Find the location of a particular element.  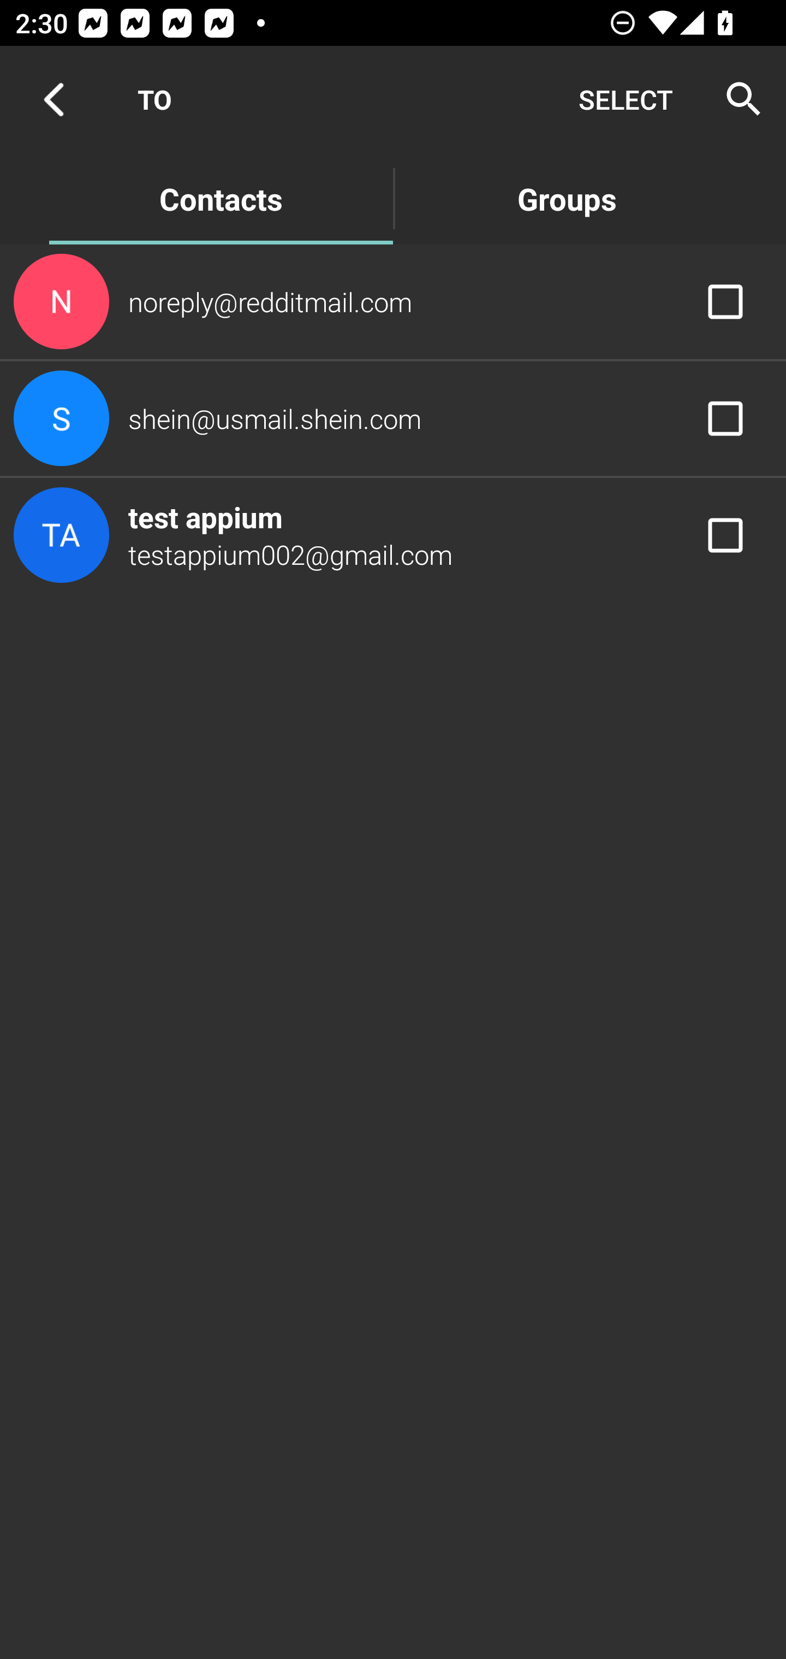

test appium testappium002@gmail.com is located at coordinates (393, 535).